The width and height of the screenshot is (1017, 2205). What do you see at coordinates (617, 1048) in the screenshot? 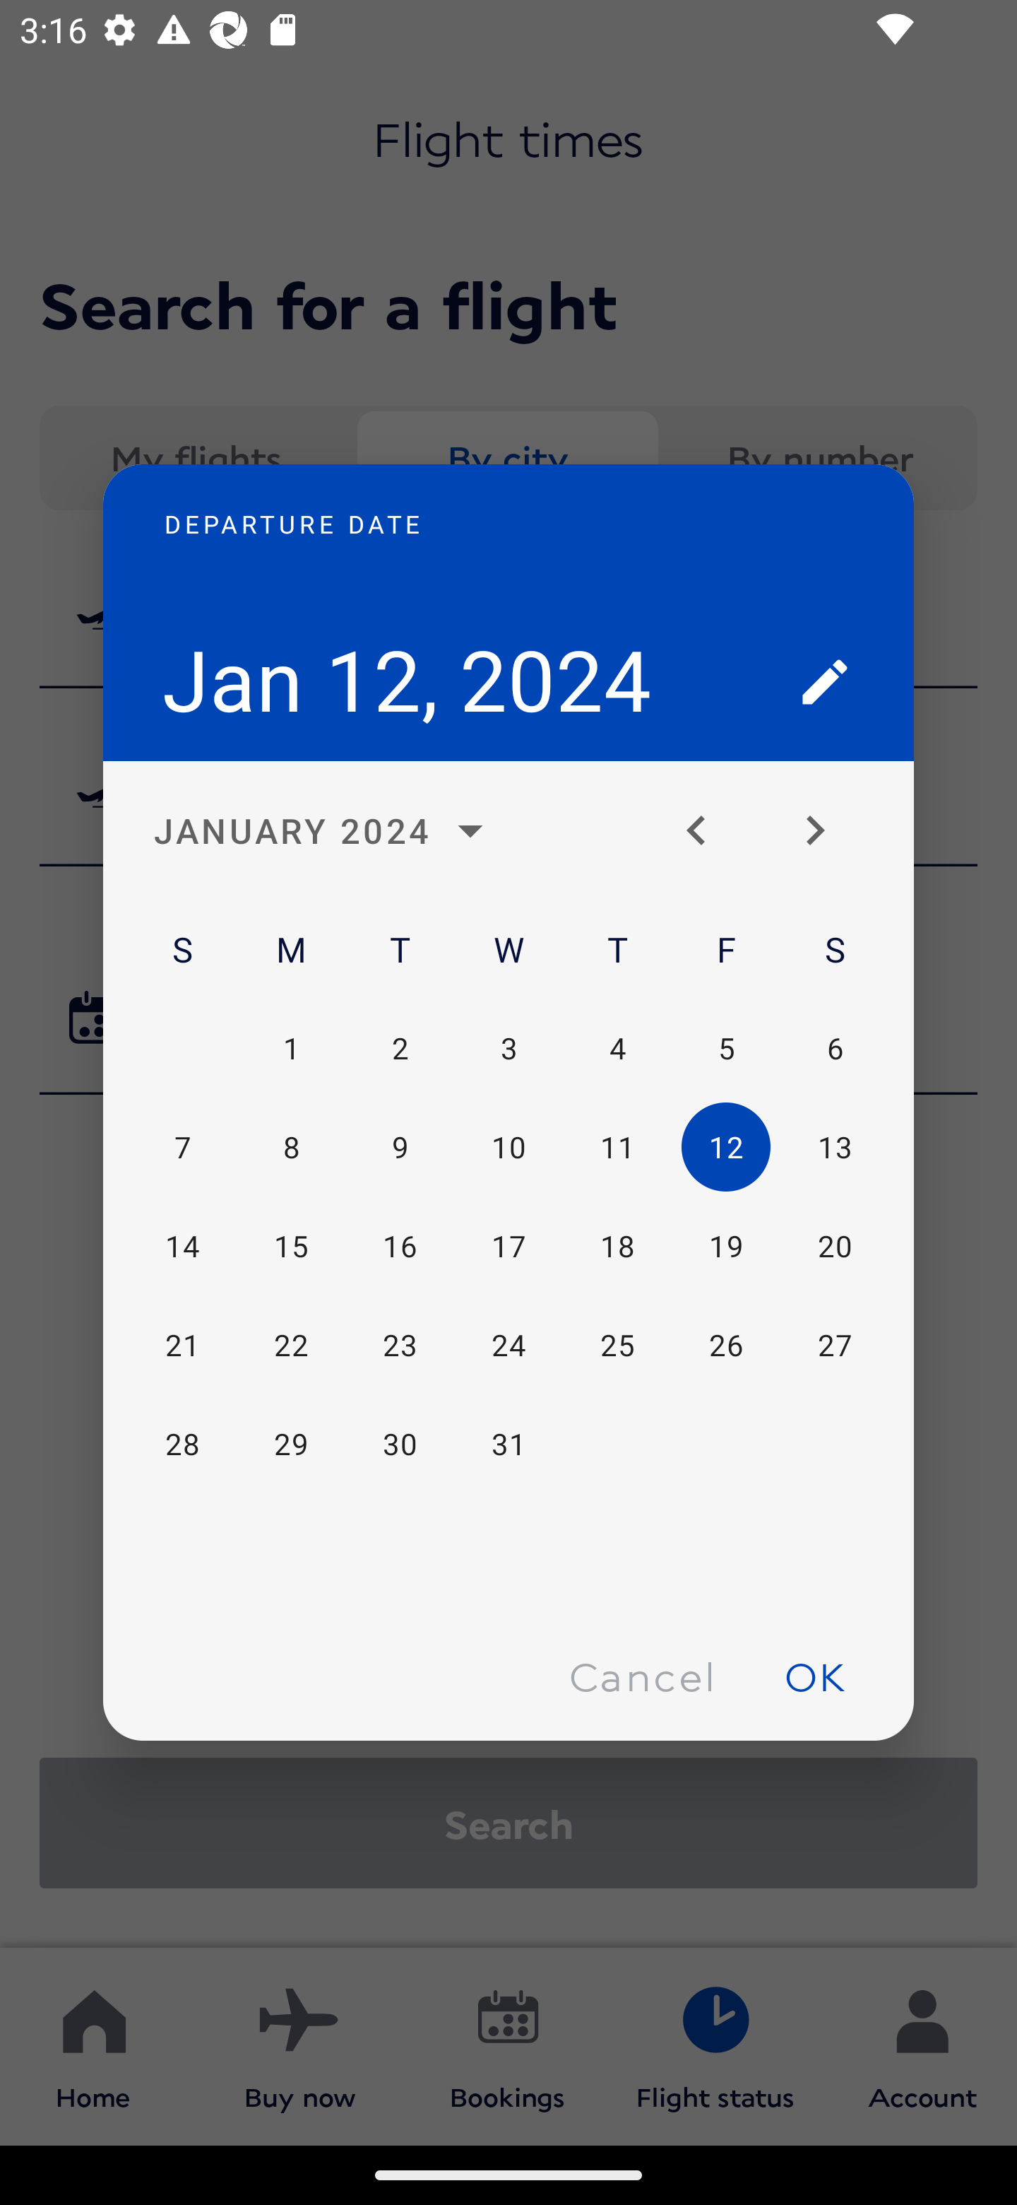
I see `4 Thu, Jan 4` at bounding box center [617, 1048].